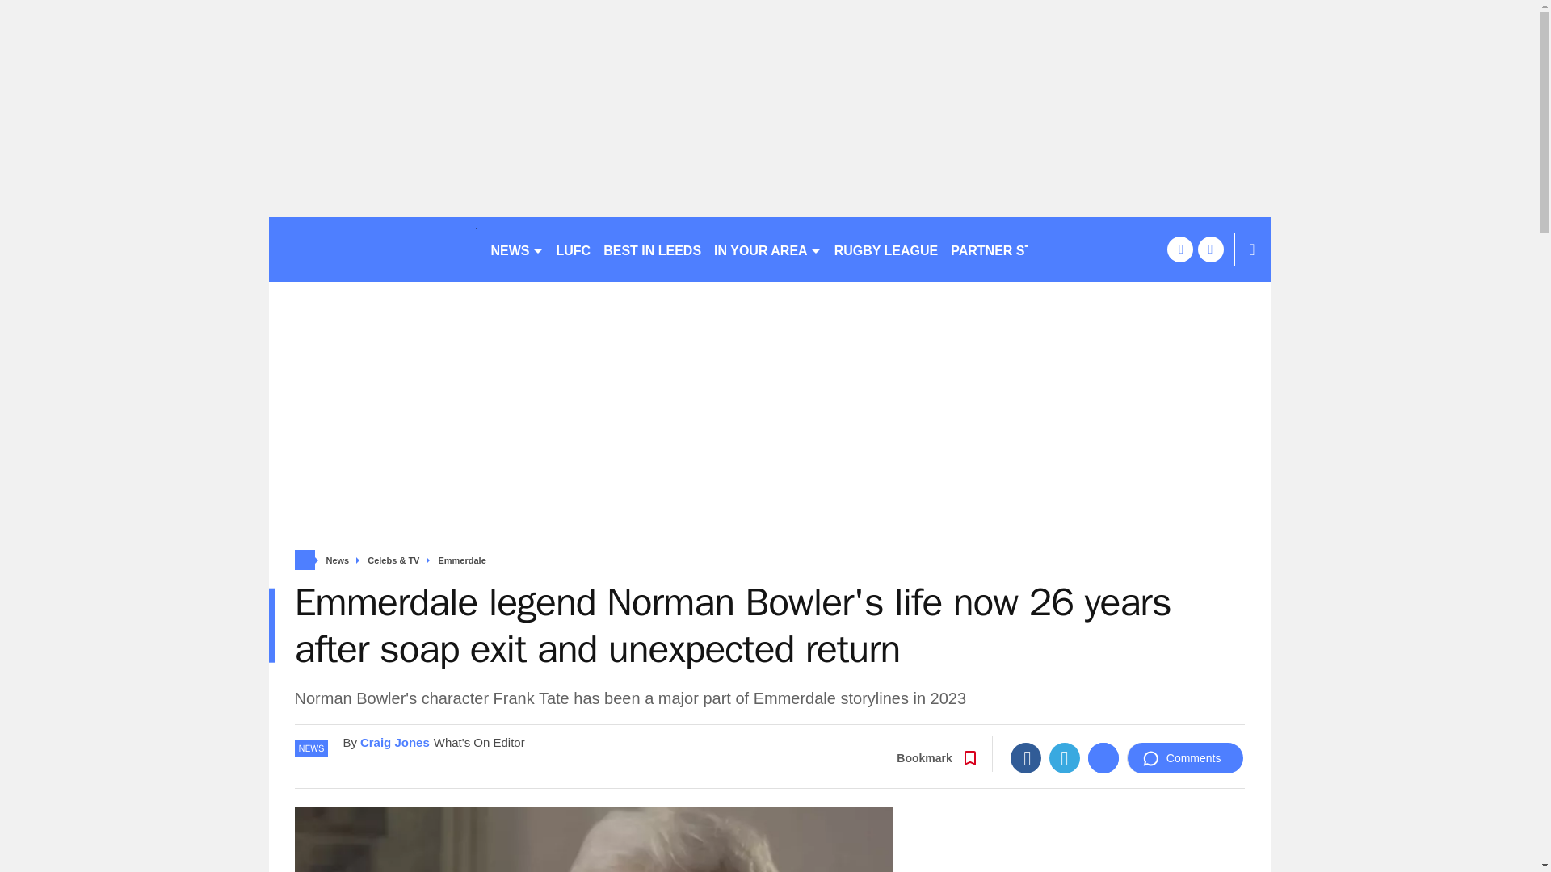  I want to click on IN YOUR AREA, so click(767, 249).